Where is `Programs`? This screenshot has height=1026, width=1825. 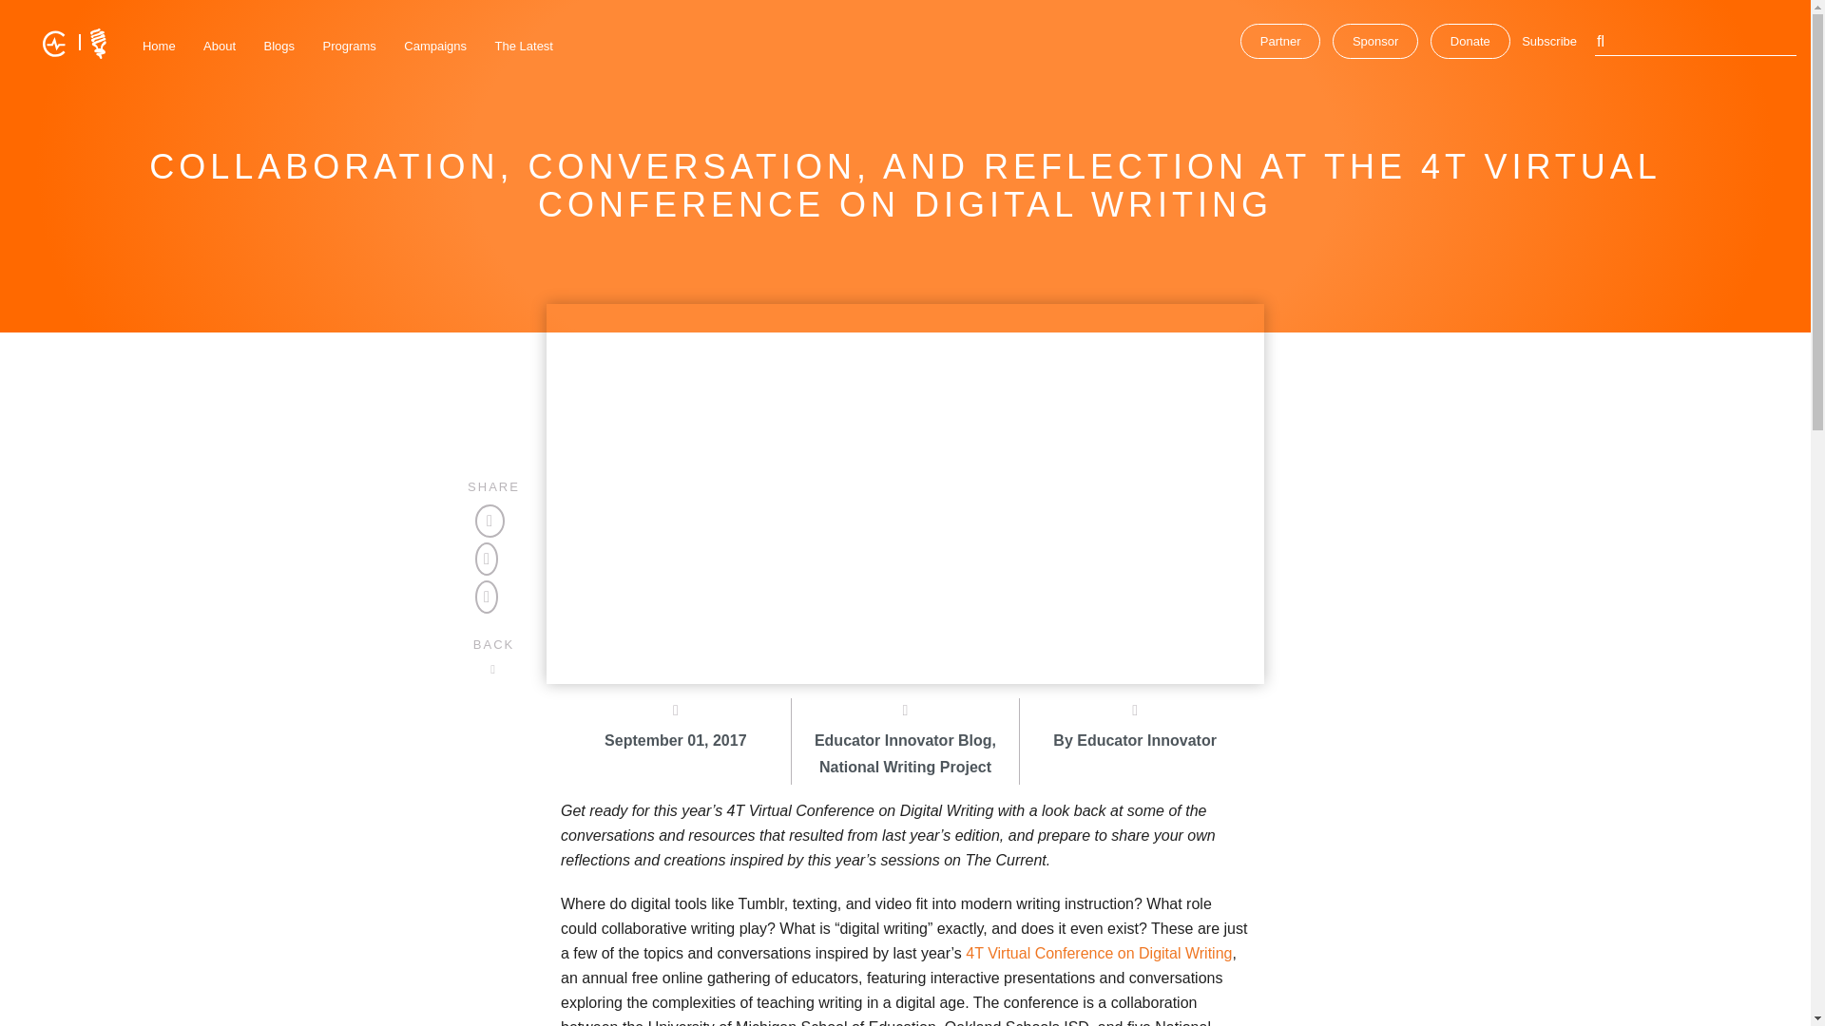 Programs is located at coordinates (350, 46).